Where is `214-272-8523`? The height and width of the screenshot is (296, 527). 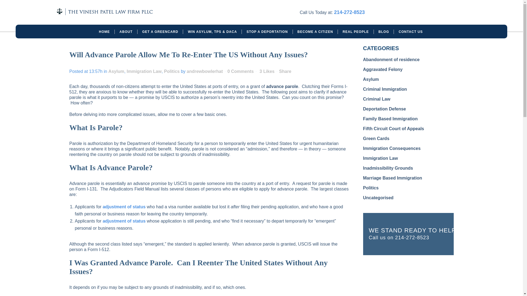 214-272-8523 is located at coordinates (349, 12).